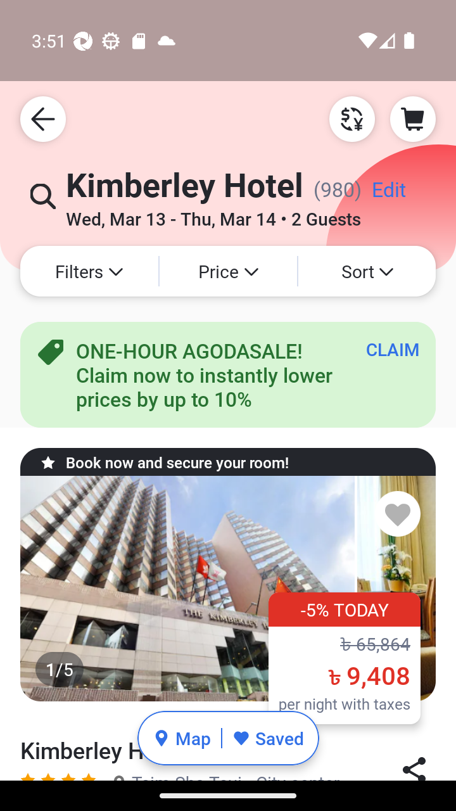 This screenshot has height=811, width=456. I want to click on -5% TODAY ‪৳ 65,864 ‪৳ 9,408 per night with taxes, so click(345, 658).